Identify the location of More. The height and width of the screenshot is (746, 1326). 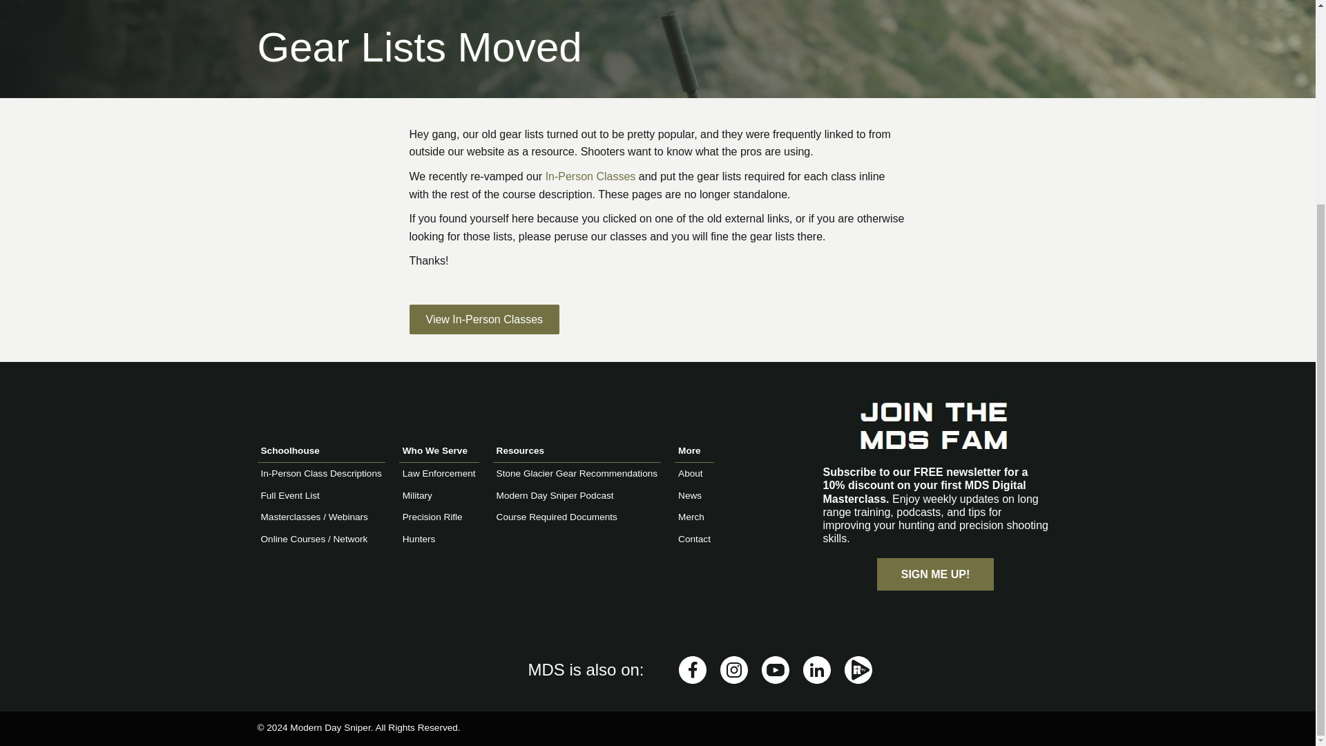
(695, 451).